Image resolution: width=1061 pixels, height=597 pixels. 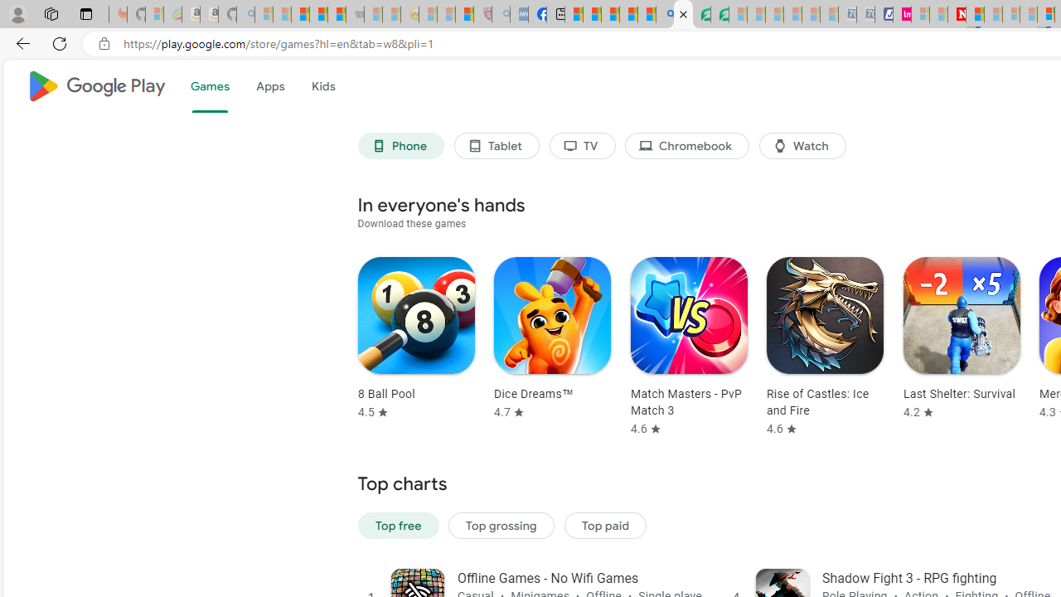 What do you see at coordinates (154, 15) in the screenshot?
I see `Microsoft-Report a Concern to Bing - Sleeping` at bounding box center [154, 15].